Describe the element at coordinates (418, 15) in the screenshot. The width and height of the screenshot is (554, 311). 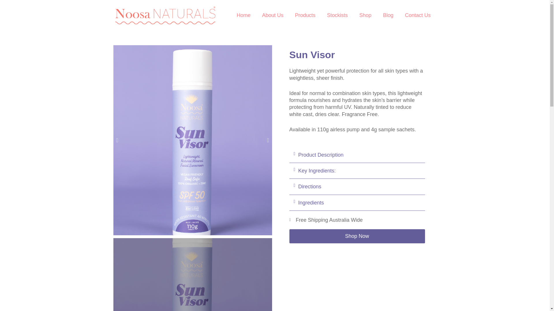
I see `Contact Us` at that location.